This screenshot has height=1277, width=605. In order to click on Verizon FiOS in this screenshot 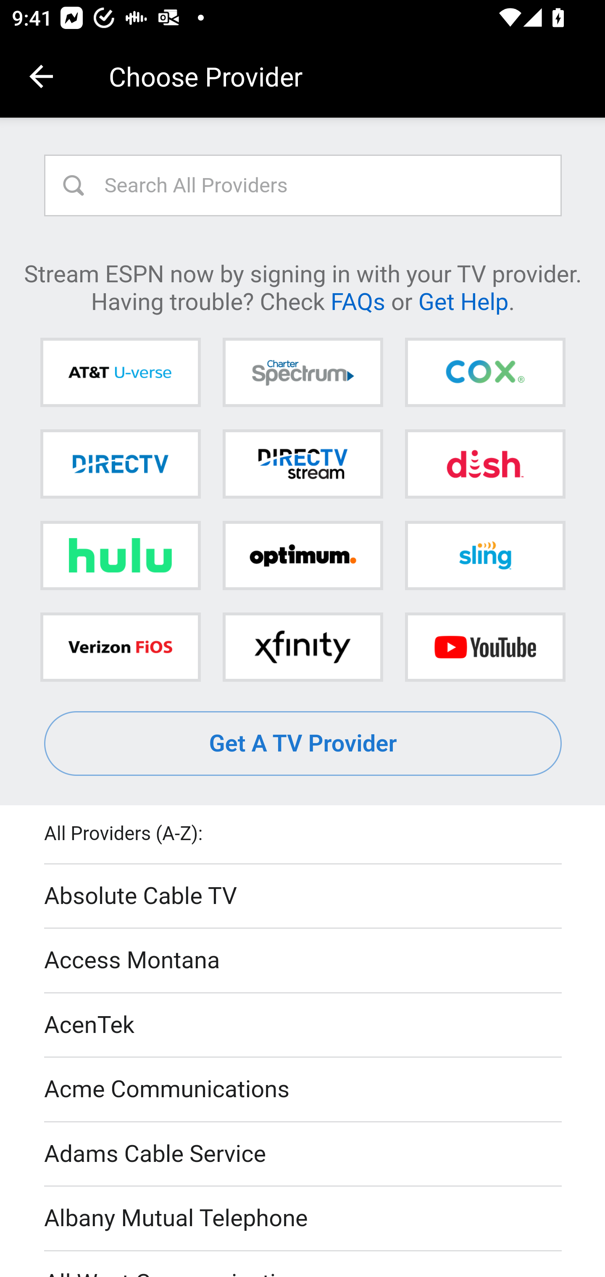, I will do `click(120, 647)`.